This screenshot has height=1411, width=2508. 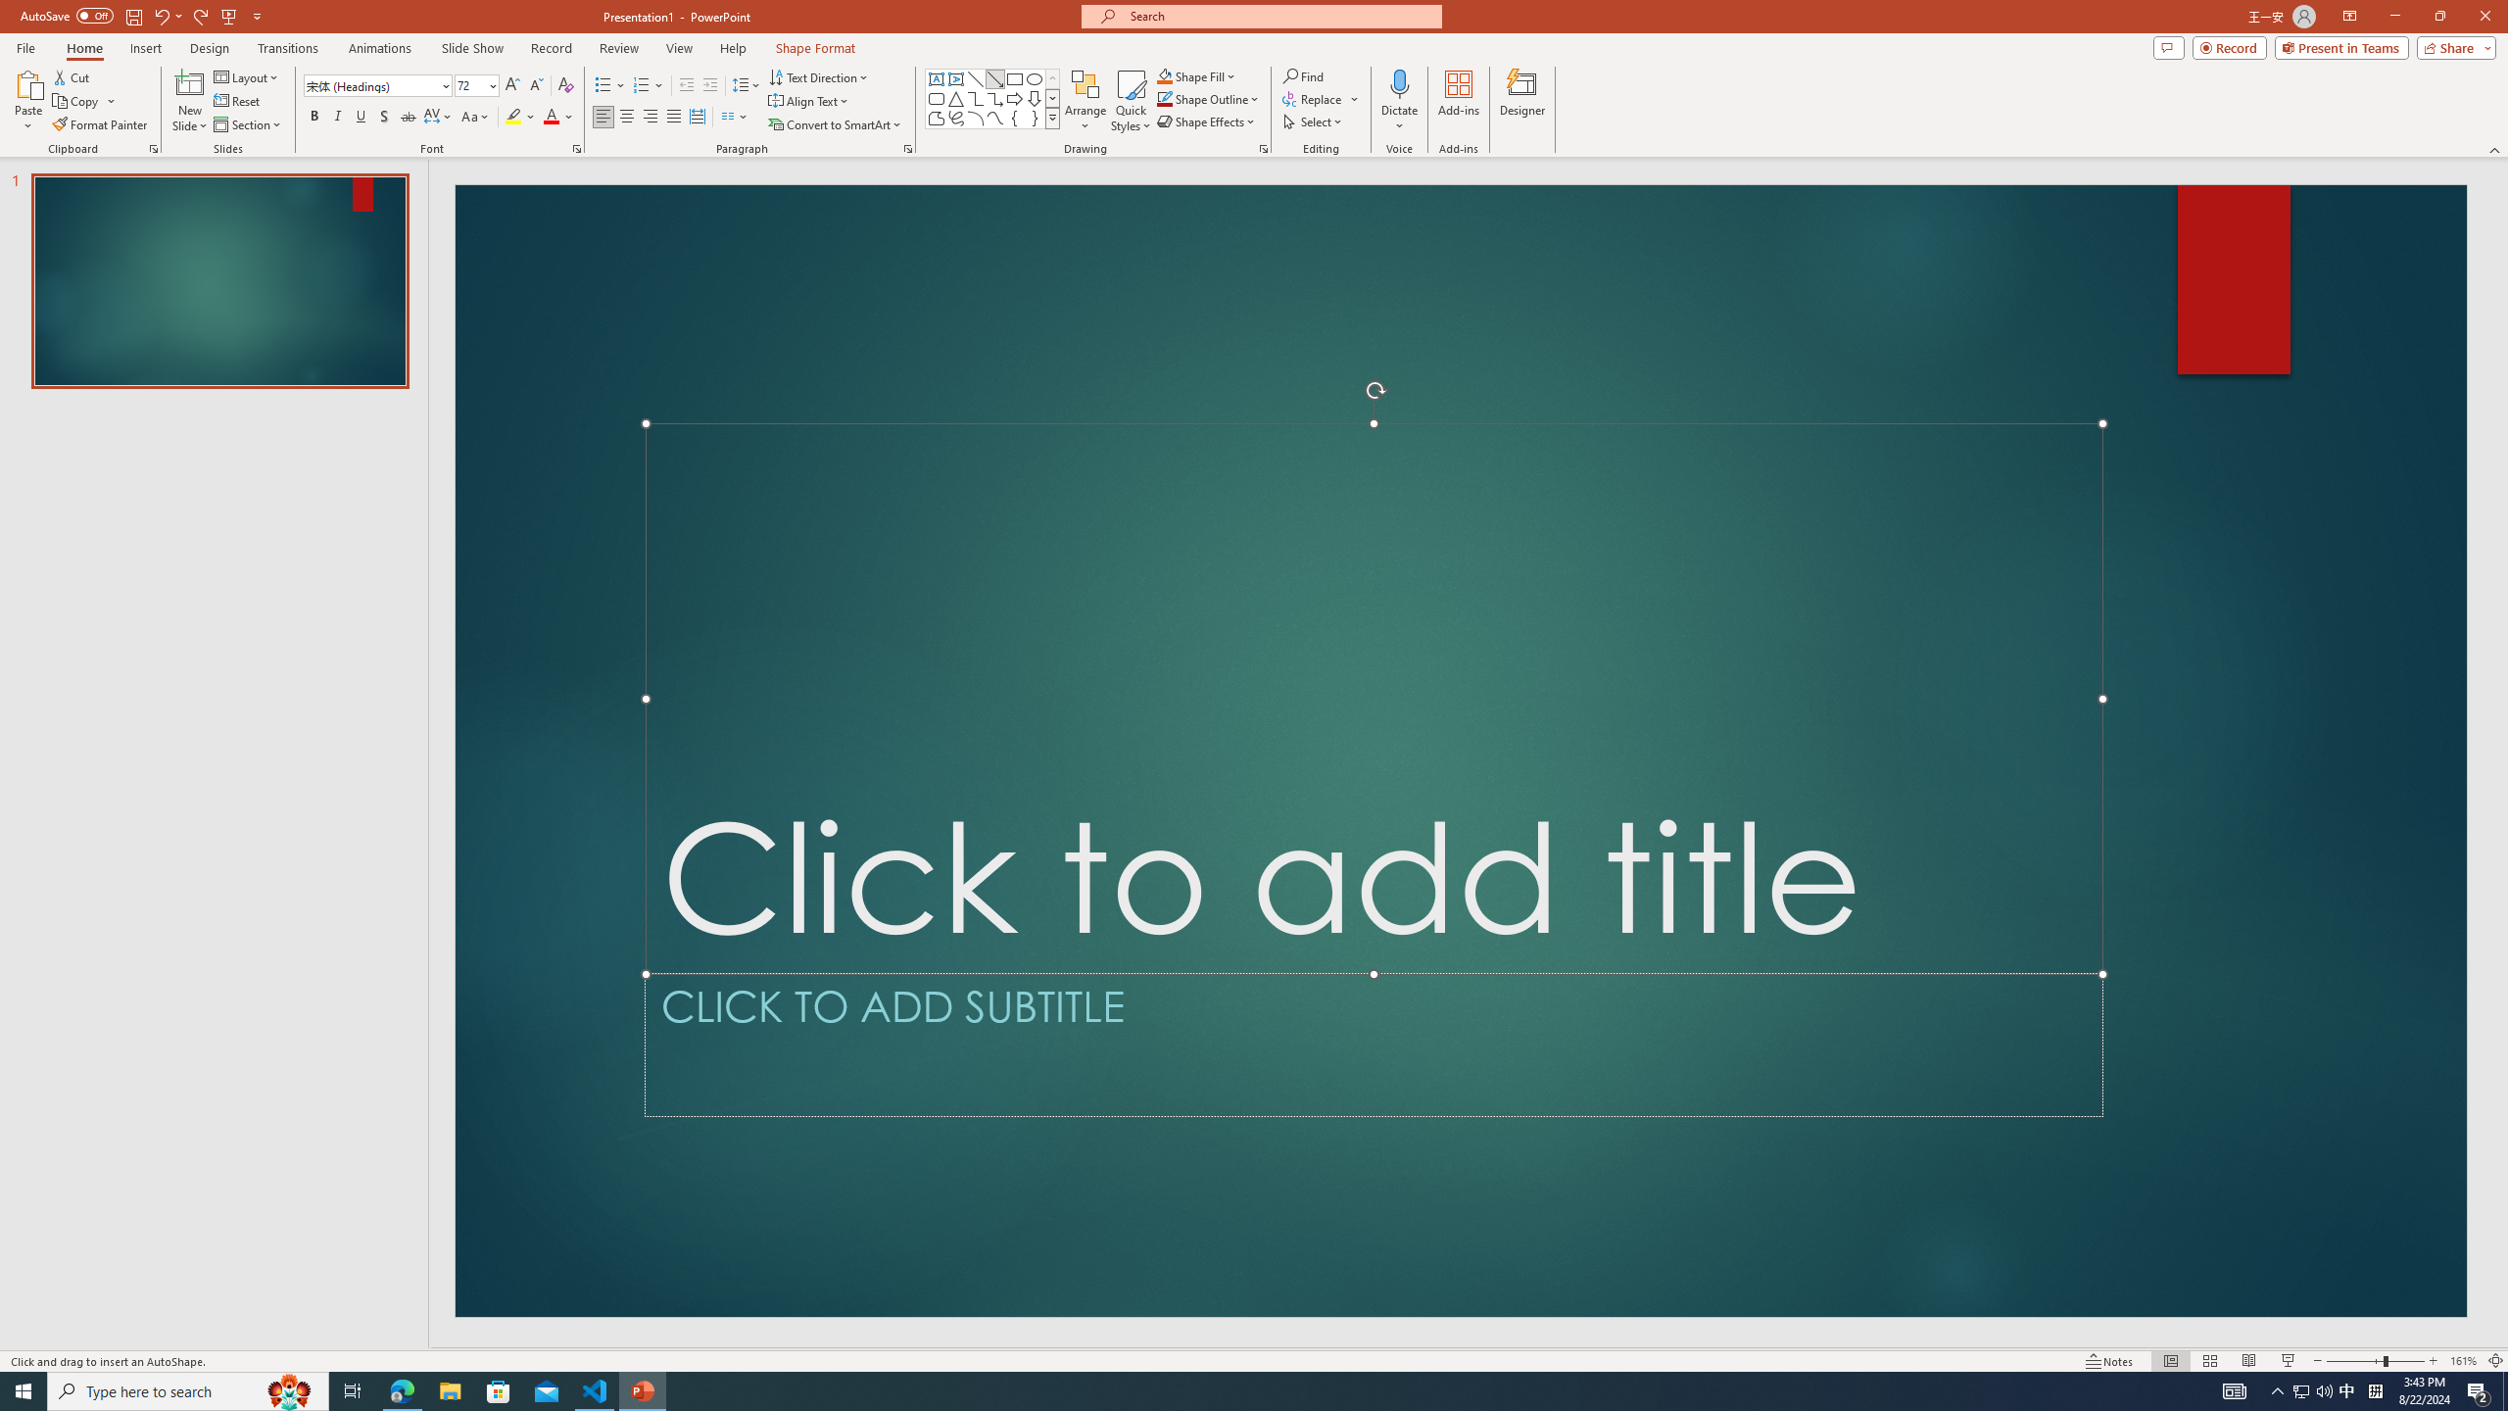 I want to click on Curve, so click(x=995, y=118).